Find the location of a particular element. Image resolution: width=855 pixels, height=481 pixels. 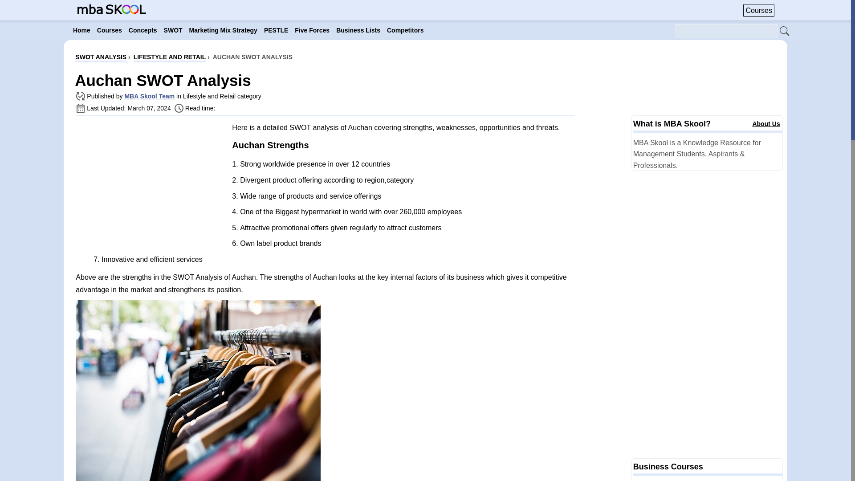

MBA Skool is located at coordinates (111, 9).